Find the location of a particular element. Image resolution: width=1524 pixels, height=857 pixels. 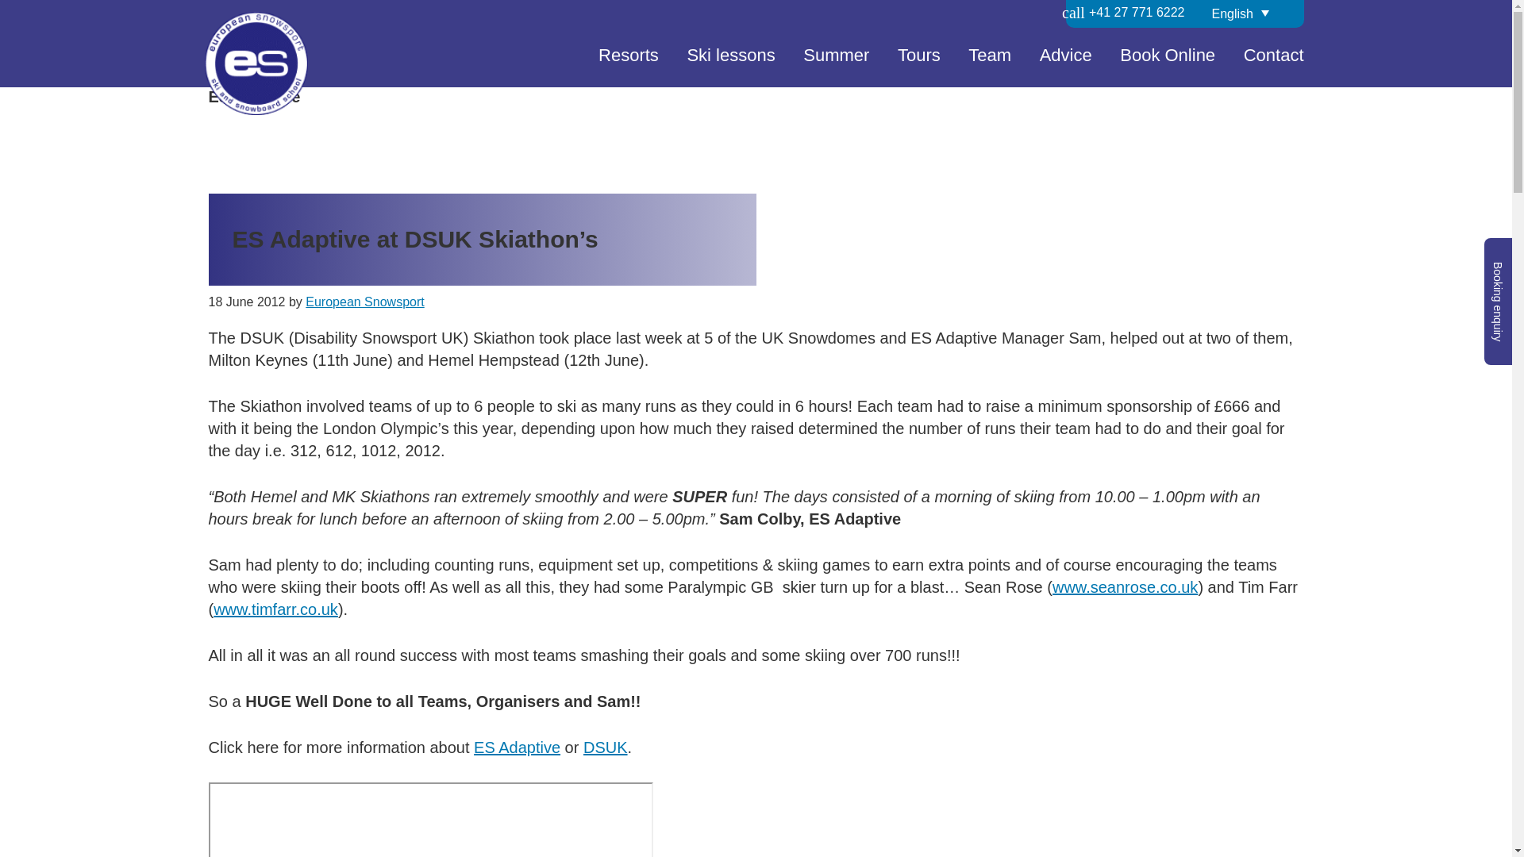

ES Adaptive is located at coordinates (518, 747).